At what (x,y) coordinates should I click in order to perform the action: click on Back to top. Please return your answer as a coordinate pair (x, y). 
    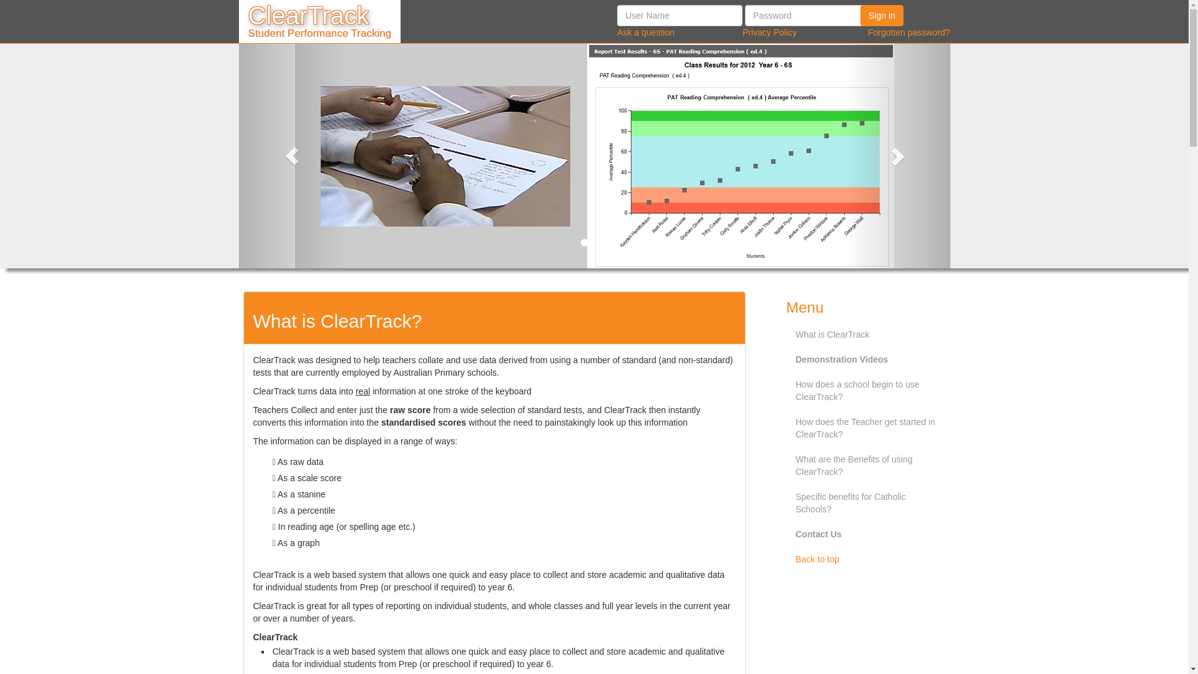
    Looking at the image, I should click on (869, 559).